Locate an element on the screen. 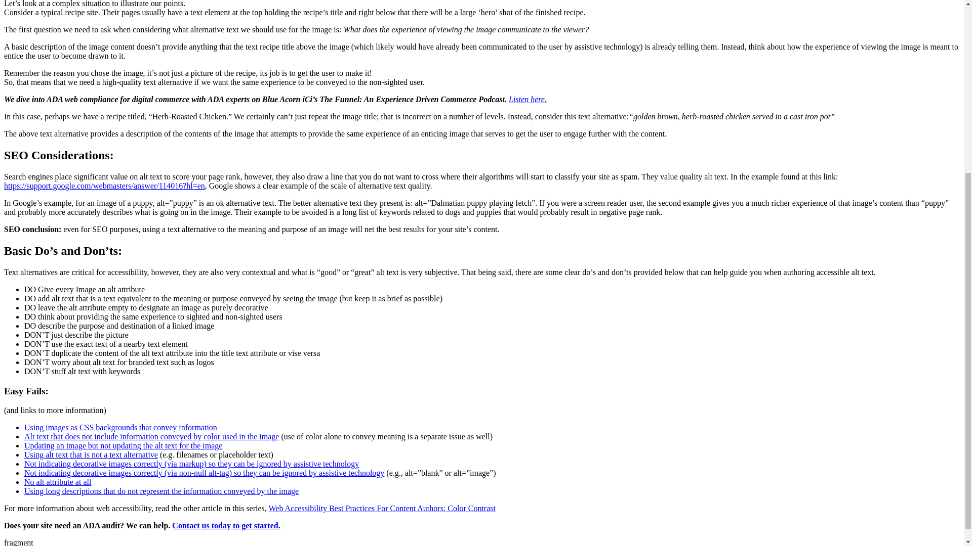 Image resolution: width=972 pixels, height=546 pixels. No alt attribute at all is located at coordinates (58, 482).